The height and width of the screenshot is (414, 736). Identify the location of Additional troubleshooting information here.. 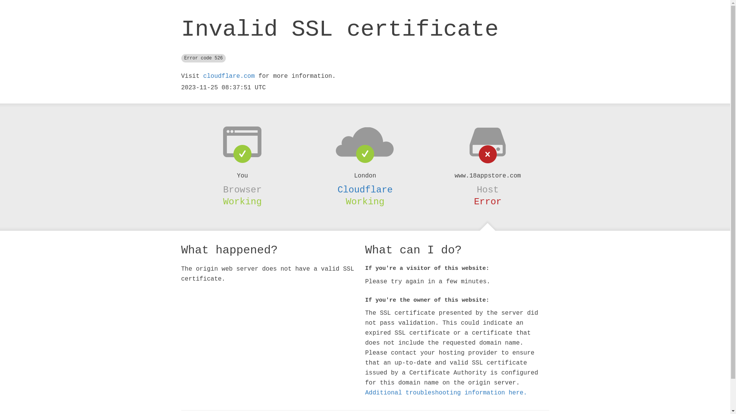
(446, 393).